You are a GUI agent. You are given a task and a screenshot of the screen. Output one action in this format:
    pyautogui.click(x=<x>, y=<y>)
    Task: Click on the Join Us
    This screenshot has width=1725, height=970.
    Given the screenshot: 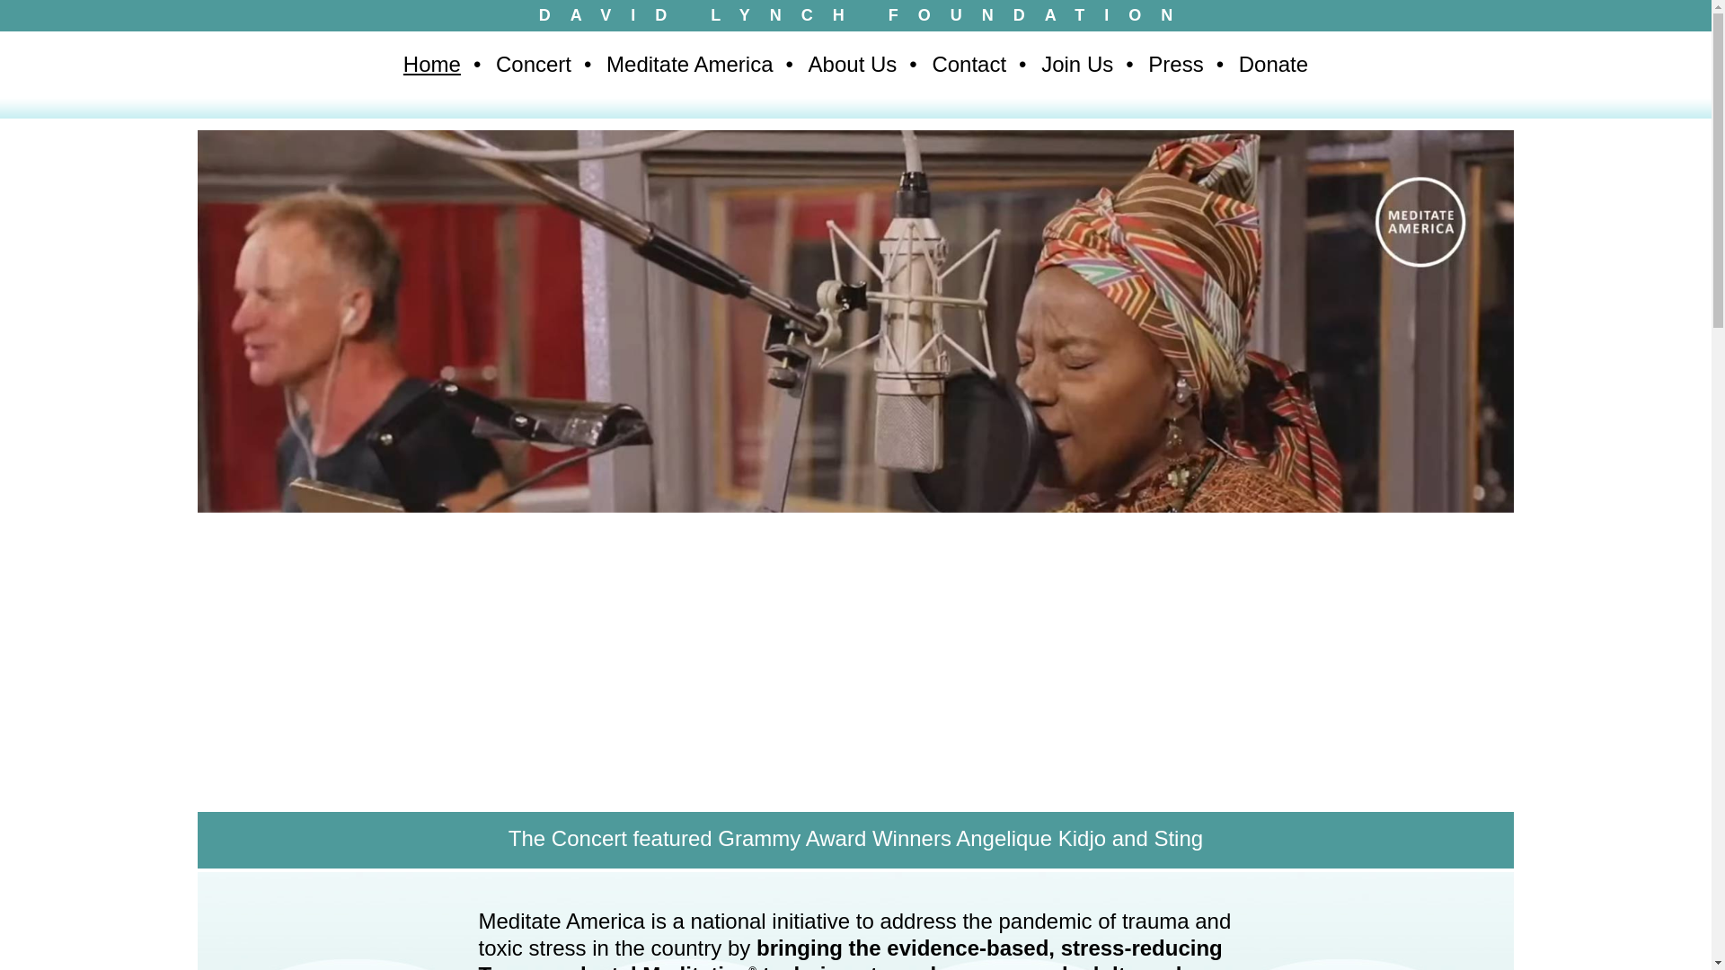 What is the action you would take?
    pyautogui.click(x=1076, y=64)
    